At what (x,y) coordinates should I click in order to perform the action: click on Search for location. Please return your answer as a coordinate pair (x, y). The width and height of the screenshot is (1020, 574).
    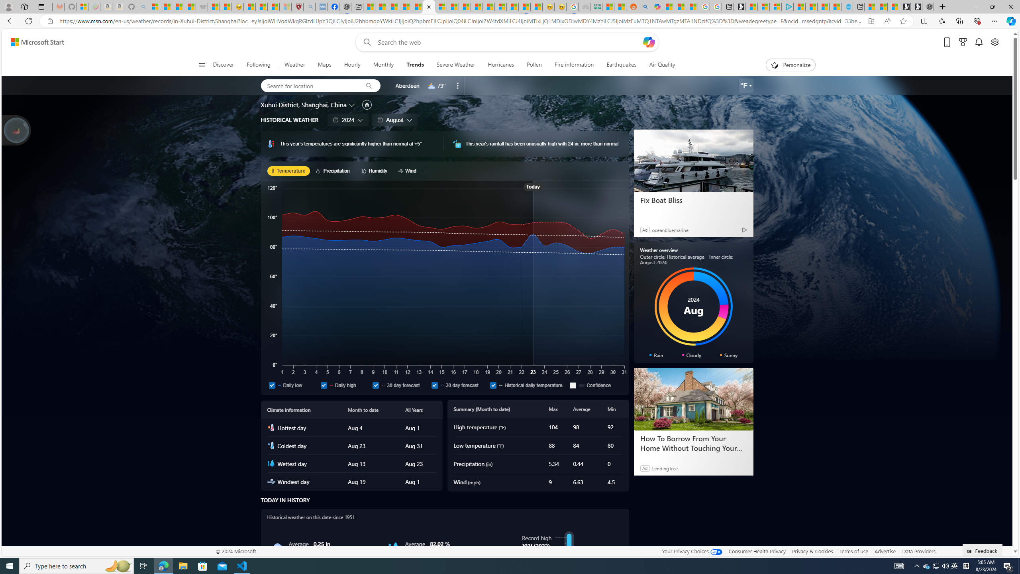
    Looking at the image, I should click on (309, 85).